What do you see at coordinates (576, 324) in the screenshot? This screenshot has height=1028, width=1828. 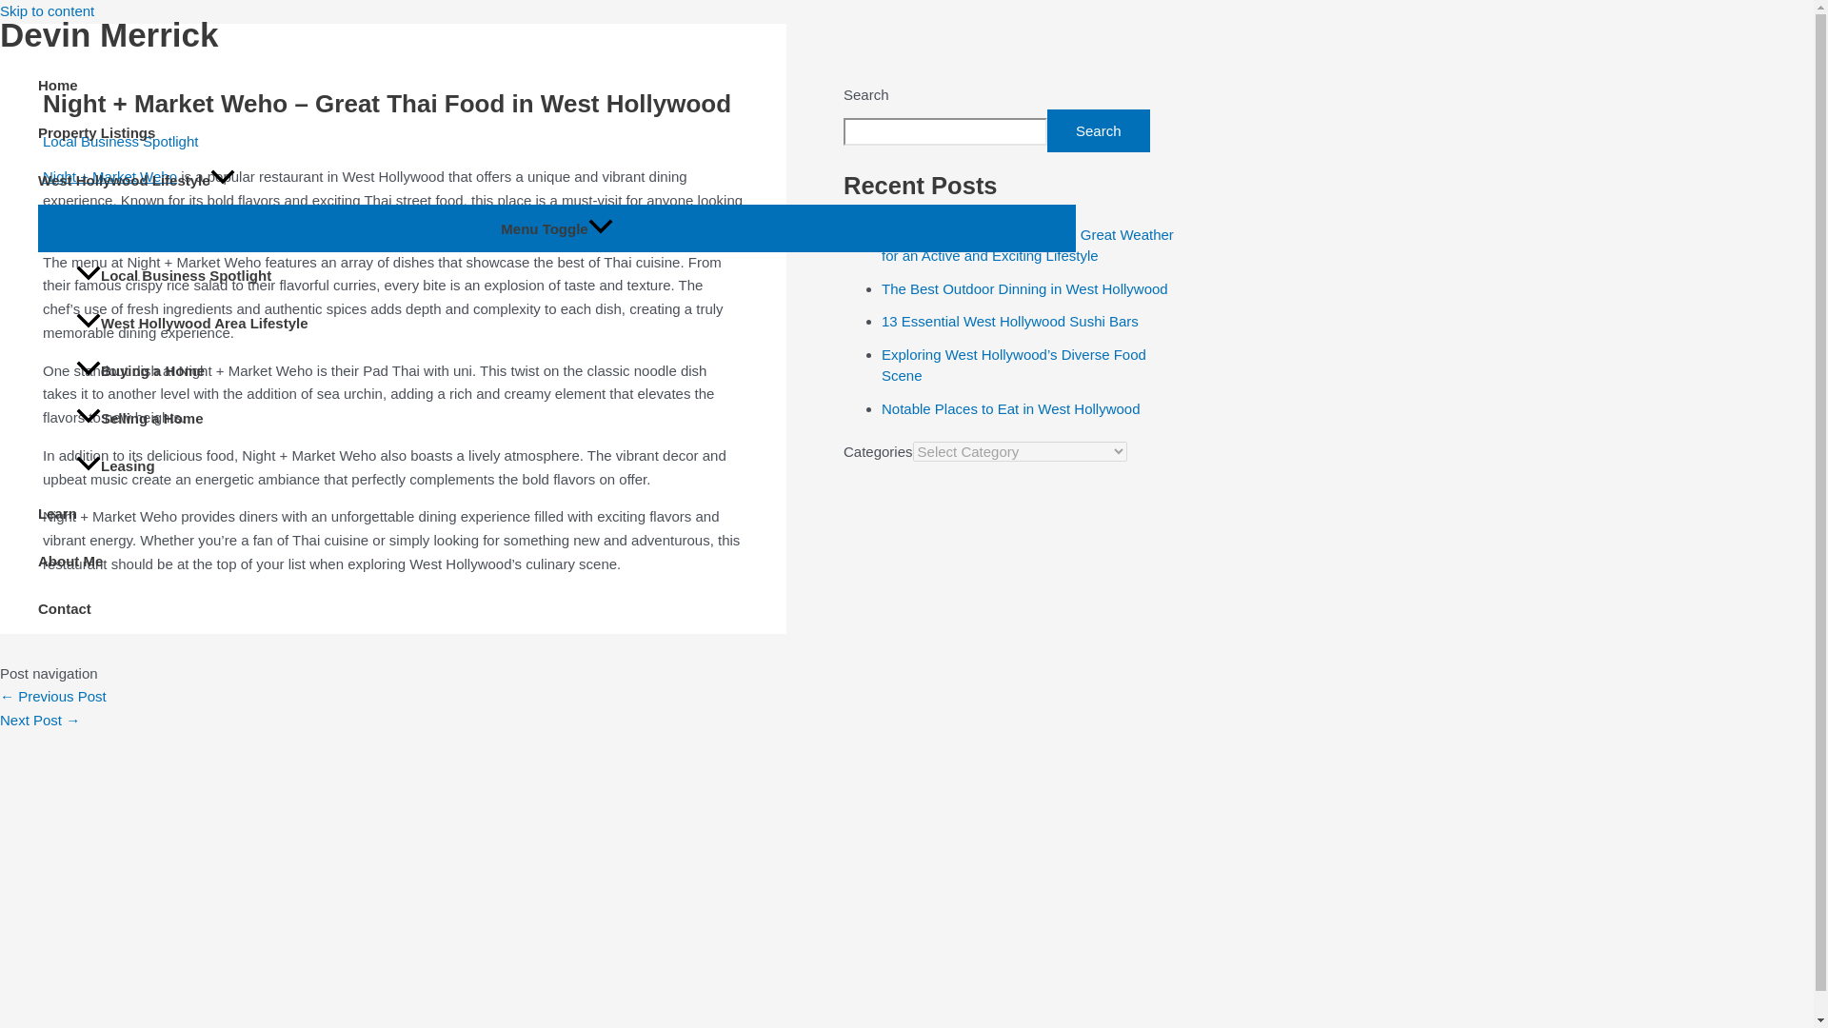 I see `West Hollywood Area Lifestyle` at bounding box center [576, 324].